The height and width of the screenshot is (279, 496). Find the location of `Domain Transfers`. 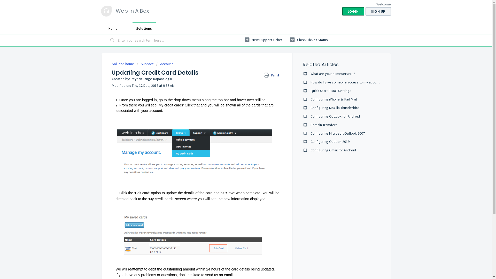

Domain Transfers is located at coordinates (324, 125).